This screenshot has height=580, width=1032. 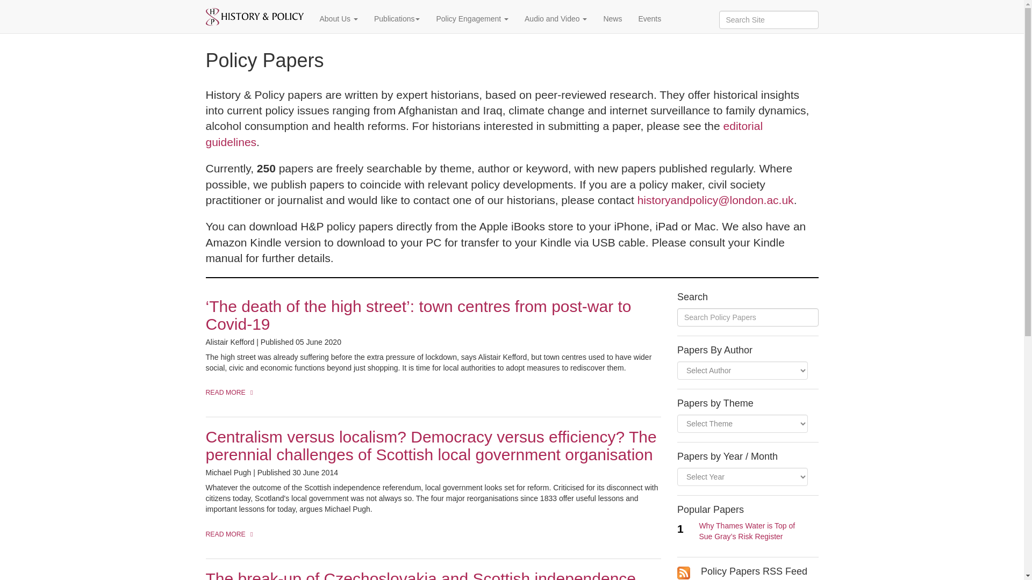 I want to click on READ MORE, so click(x=232, y=535).